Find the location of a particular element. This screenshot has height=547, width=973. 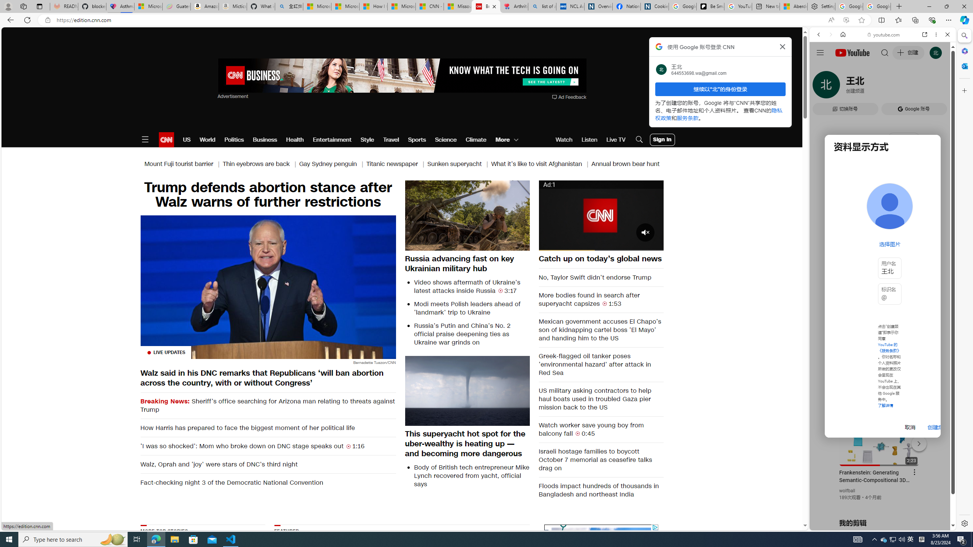

Watch is located at coordinates (564, 140).